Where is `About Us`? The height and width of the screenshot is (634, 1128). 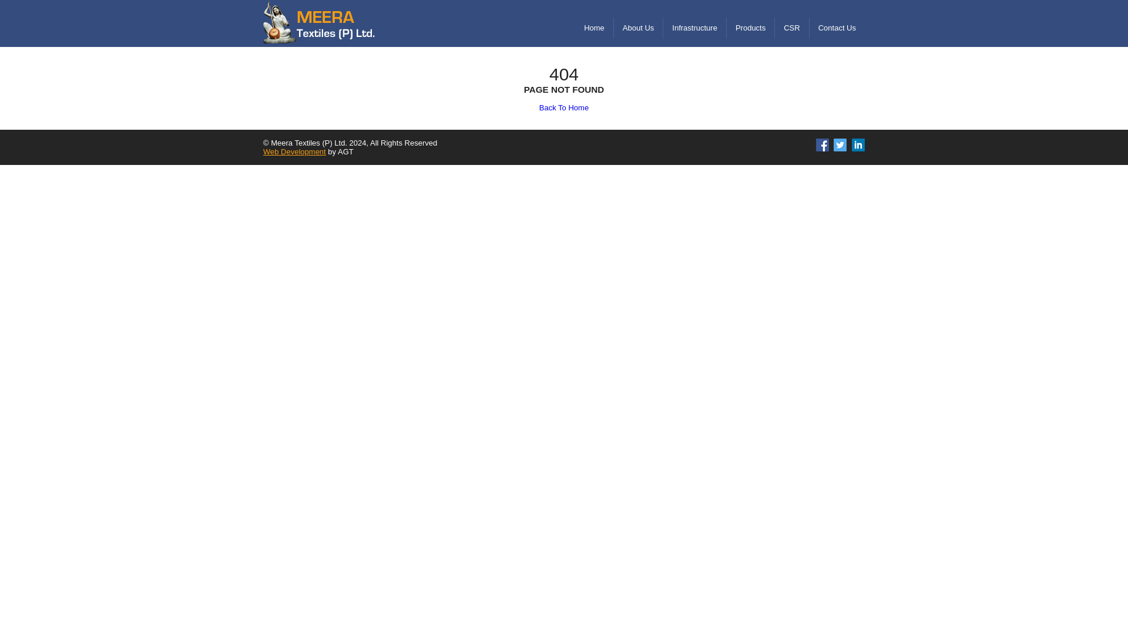
About Us is located at coordinates (638, 28).